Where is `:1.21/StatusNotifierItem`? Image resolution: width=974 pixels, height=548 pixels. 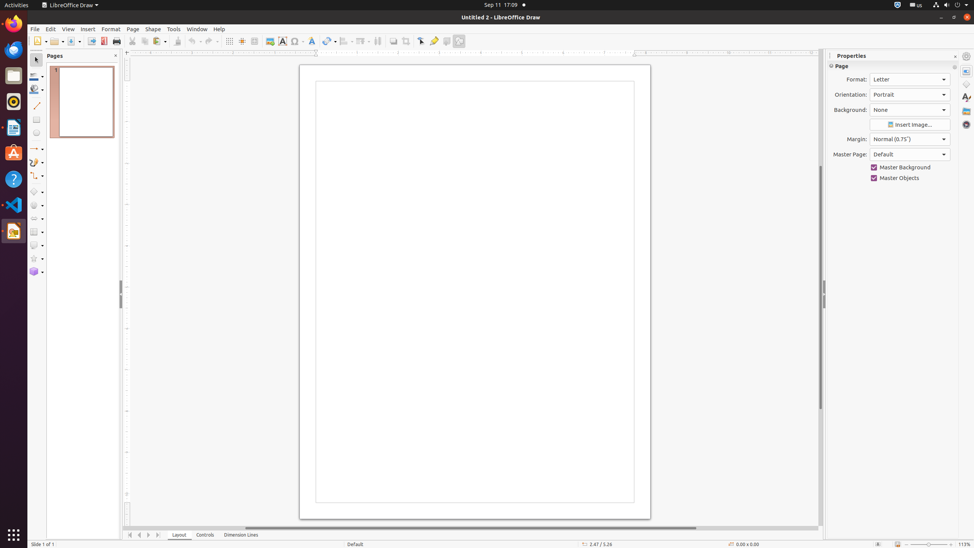
:1.21/StatusNotifierItem is located at coordinates (916, 5).